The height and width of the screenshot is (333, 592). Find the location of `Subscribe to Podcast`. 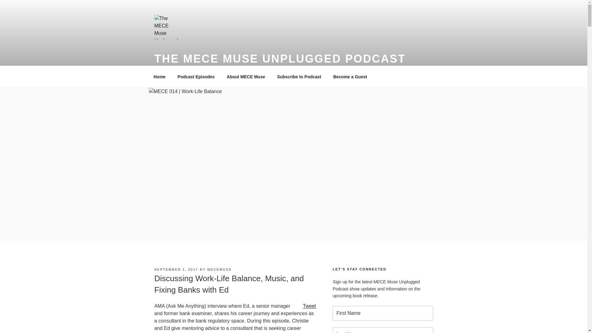

Subscribe to Podcast is located at coordinates (299, 76).